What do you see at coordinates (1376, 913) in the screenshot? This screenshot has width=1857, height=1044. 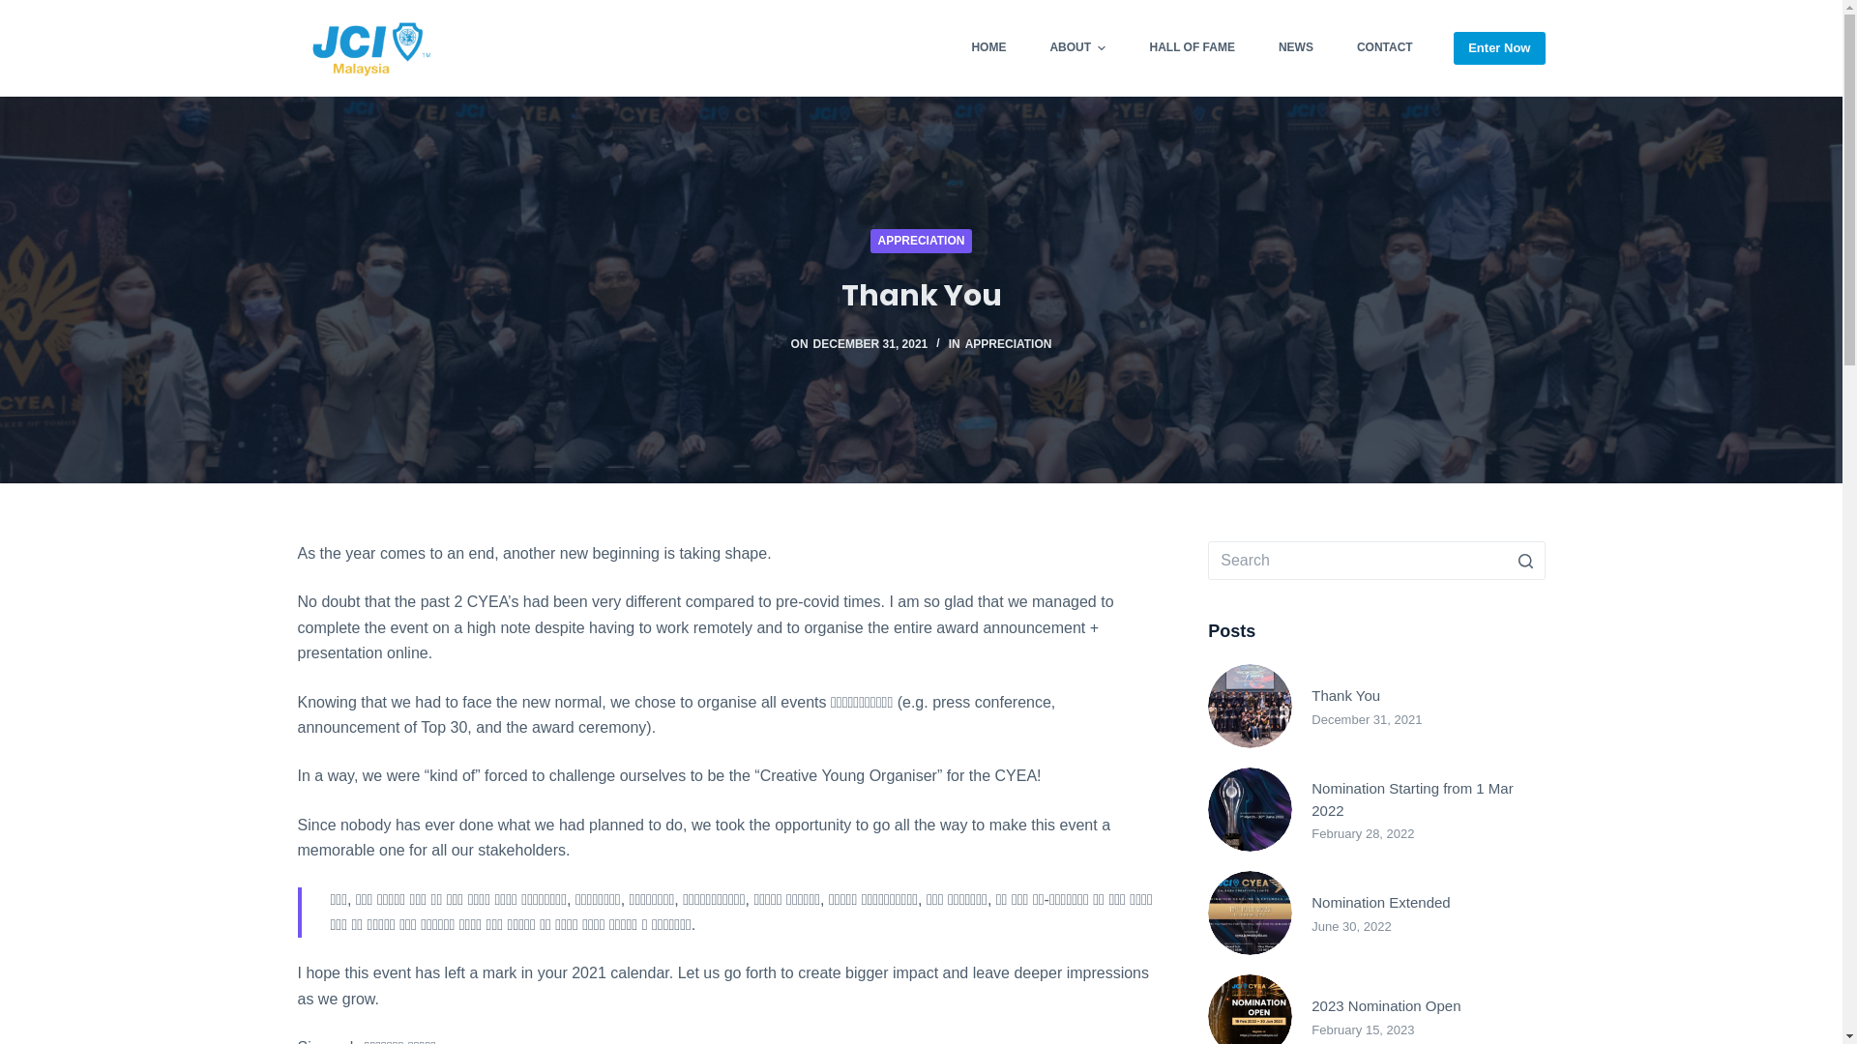 I see `Nomination Extended
June 30, 2022` at bounding box center [1376, 913].